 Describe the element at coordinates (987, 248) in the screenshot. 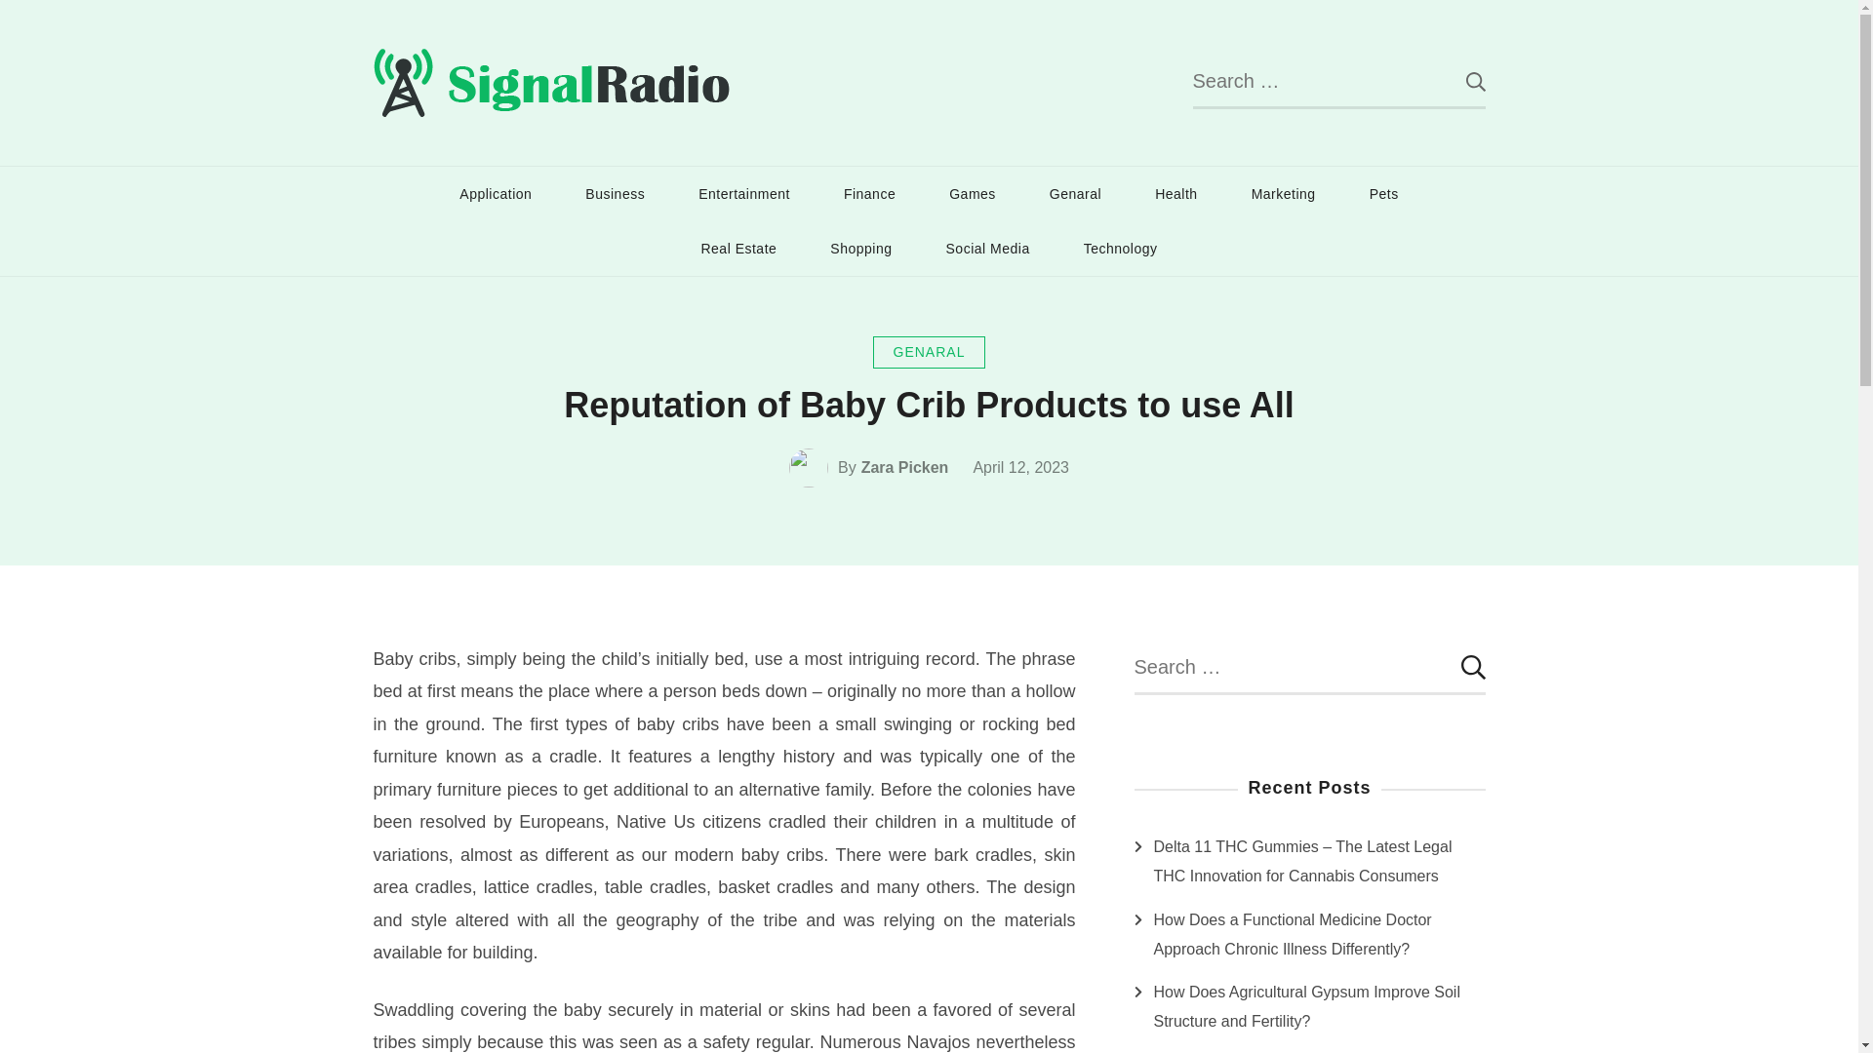

I see `Social Media` at that location.